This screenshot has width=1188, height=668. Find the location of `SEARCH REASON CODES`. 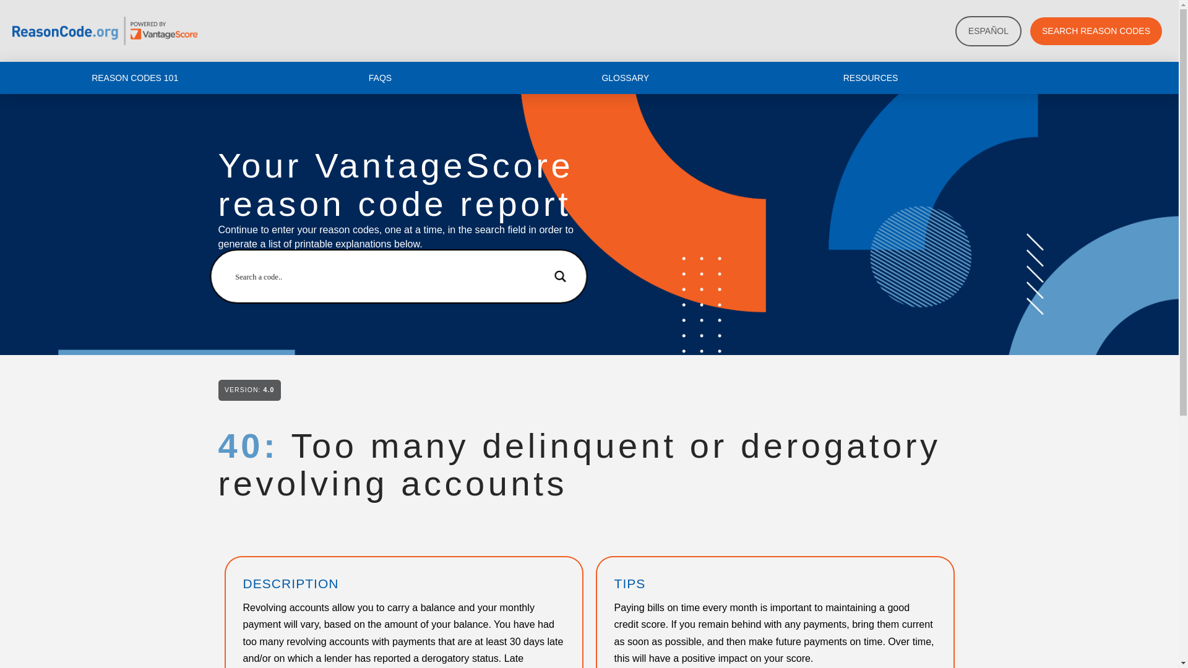

SEARCH REASON CODES is located at coordinates (1095, 31).